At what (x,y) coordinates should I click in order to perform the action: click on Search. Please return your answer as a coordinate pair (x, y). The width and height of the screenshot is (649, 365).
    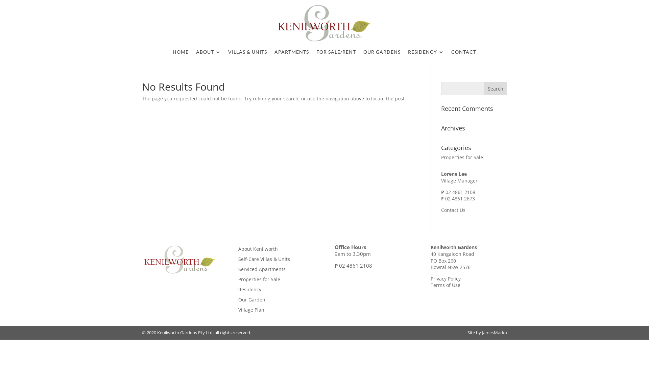
    Looking at the image, I should click on (496, 89).